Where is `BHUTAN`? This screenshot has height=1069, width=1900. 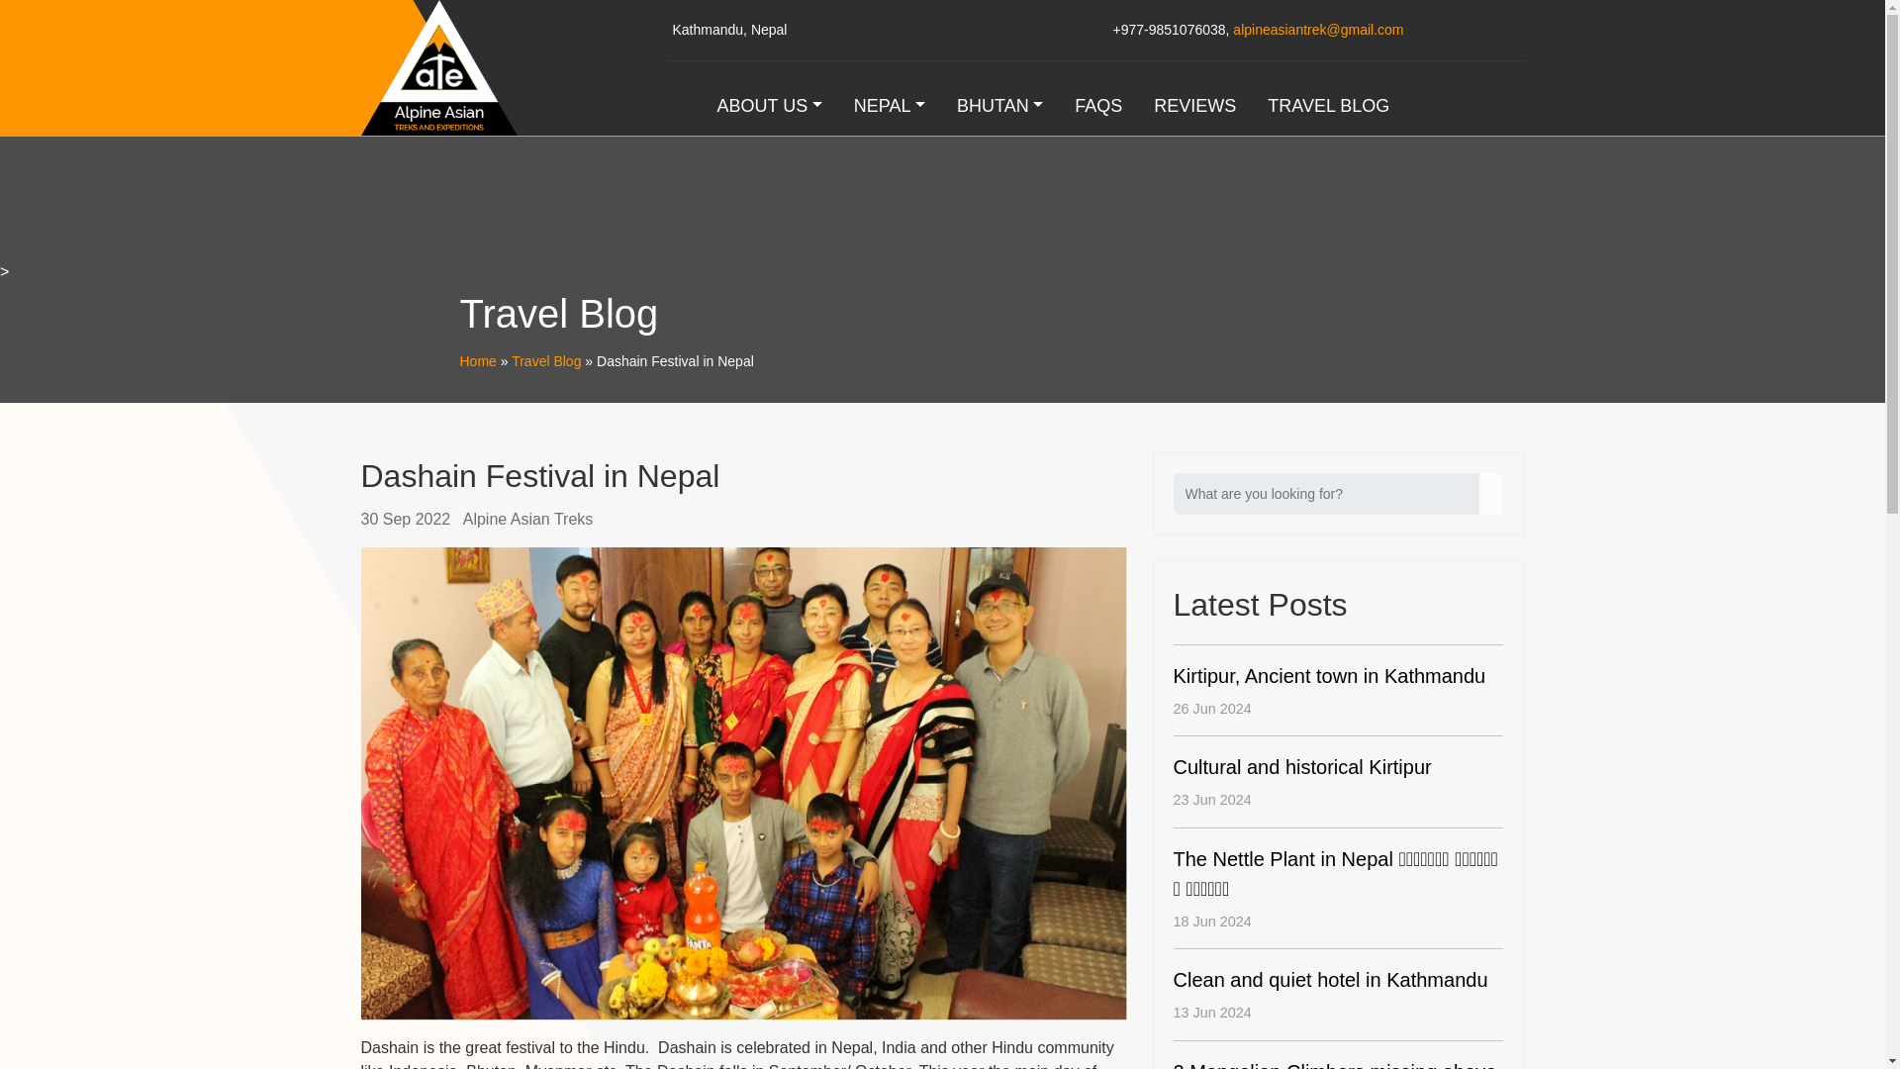
BHUTAN is located at coordinates (999, 106).